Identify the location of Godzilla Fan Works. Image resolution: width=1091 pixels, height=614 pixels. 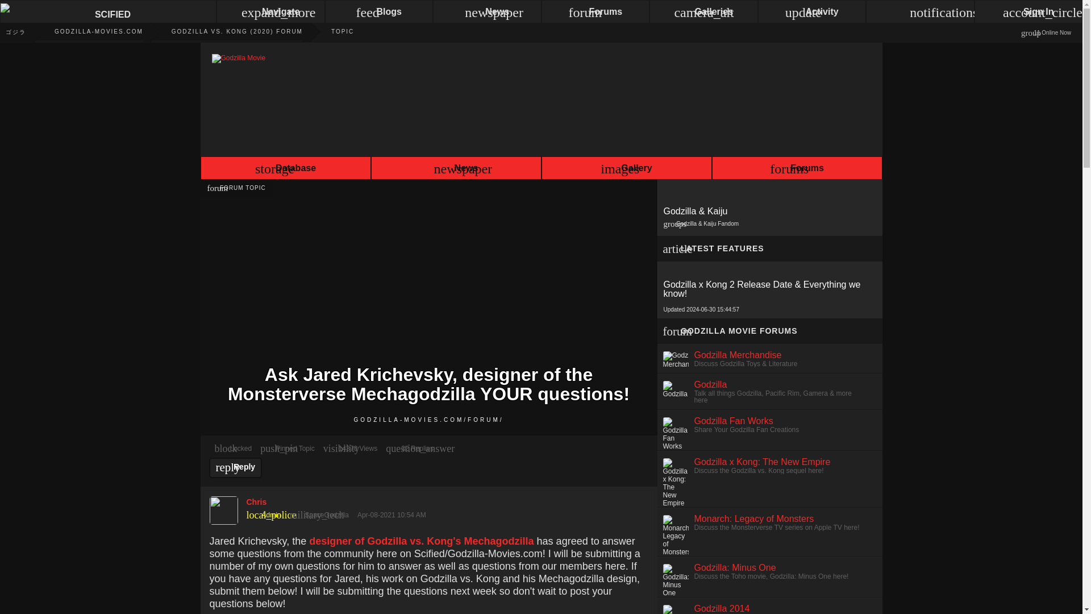
(734, 421).